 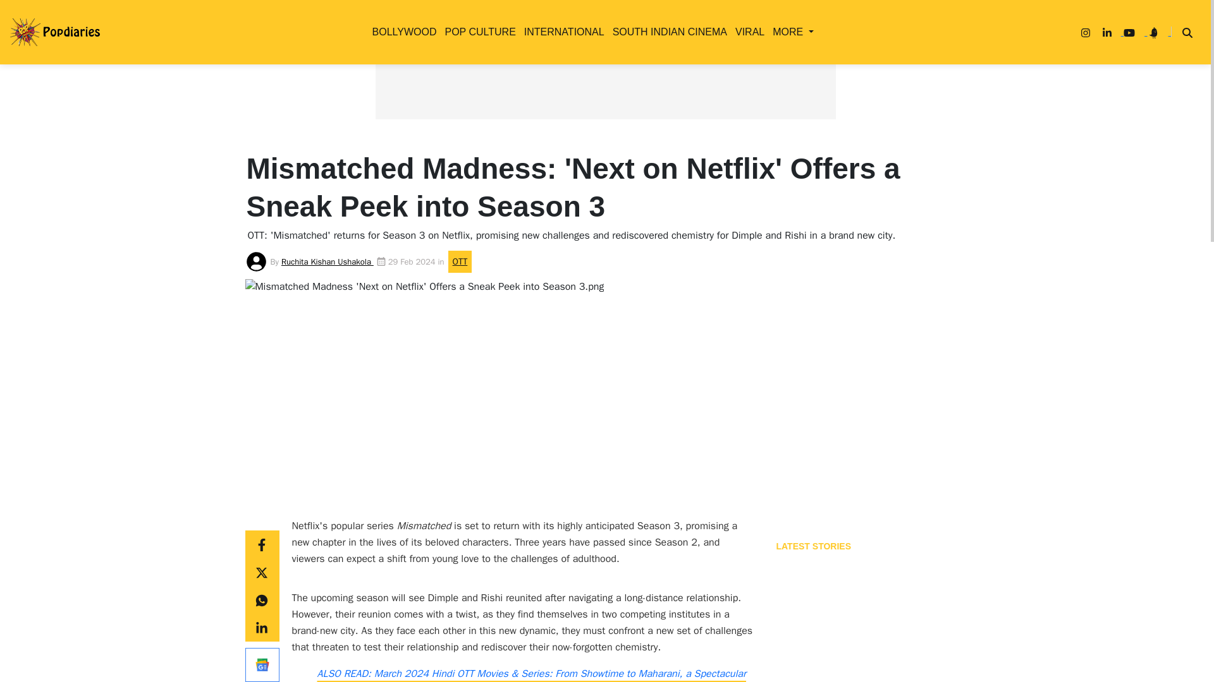 I want to click on Ruchita Kishan Ushakola, so click(x=328, y=261).